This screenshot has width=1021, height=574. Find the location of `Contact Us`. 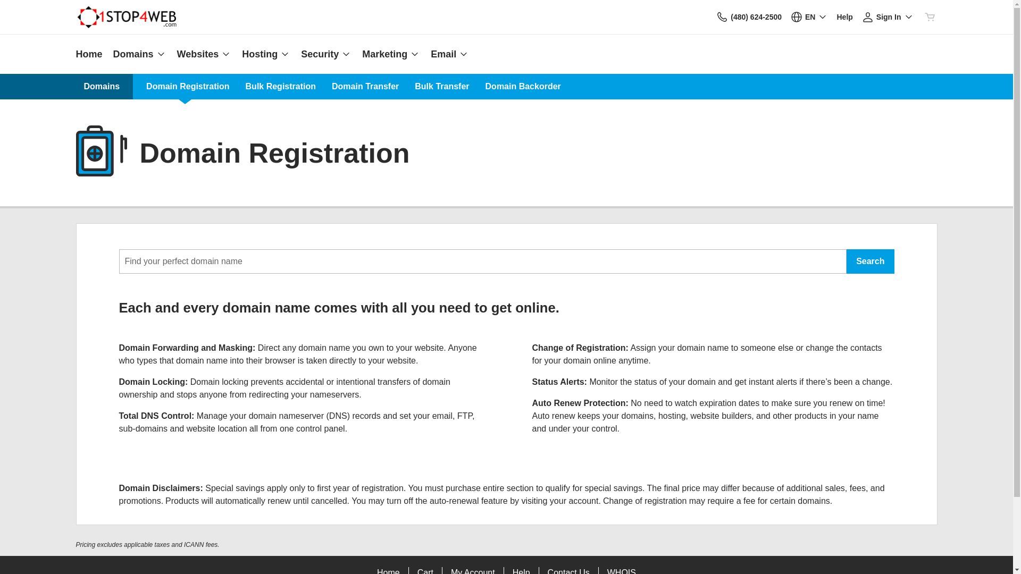

Contact Us is located at coordinates (722, 17).